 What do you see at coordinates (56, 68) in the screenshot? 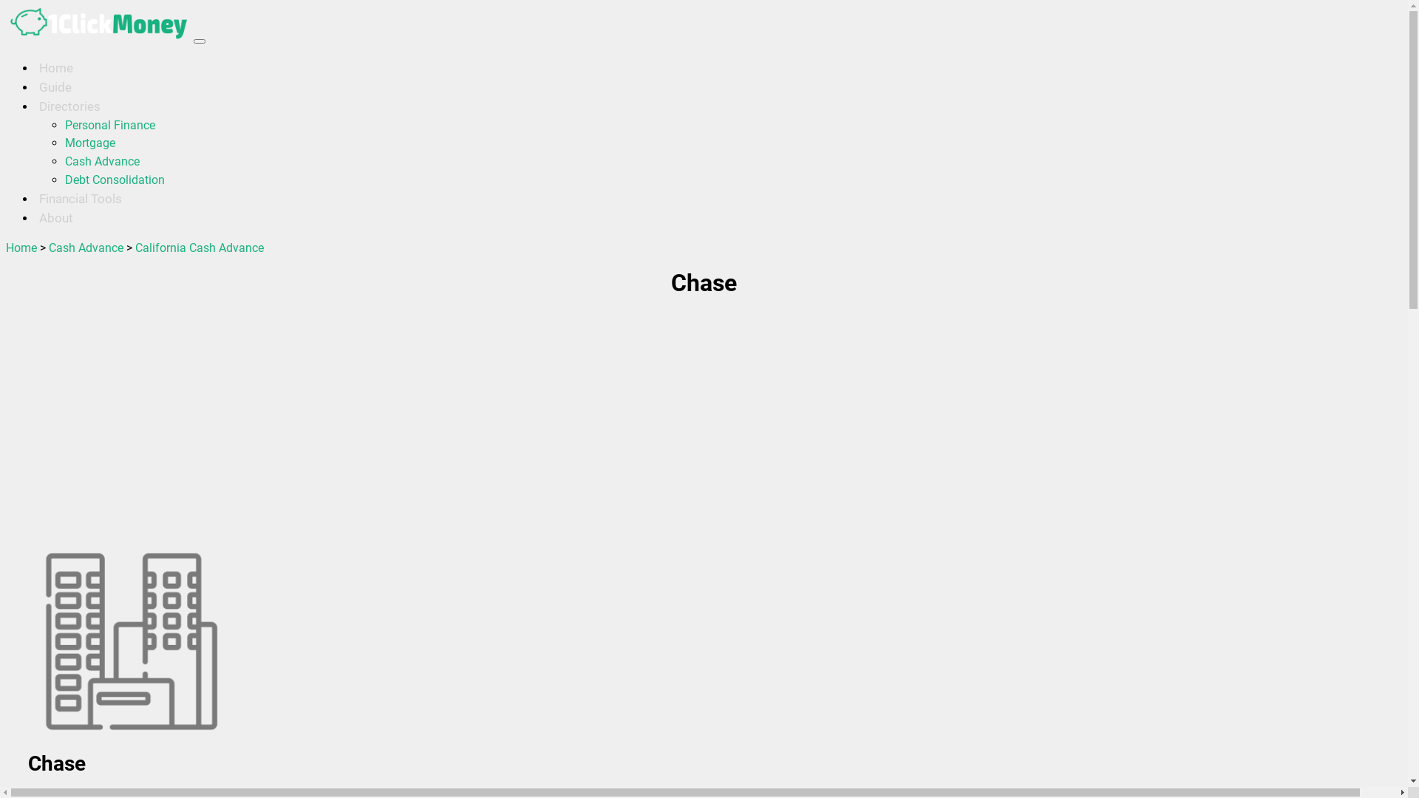
I see `Home` at bounding box center [56, 68].